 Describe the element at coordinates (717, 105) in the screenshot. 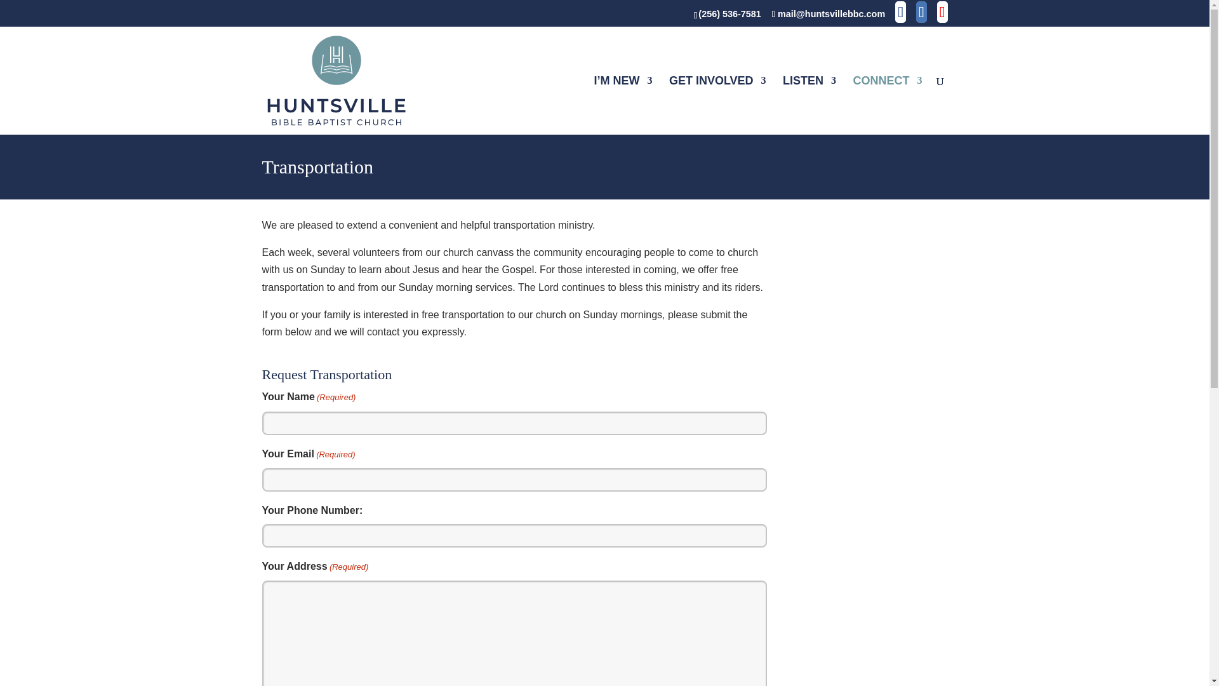

I see `GET INVOLVED` at that location.